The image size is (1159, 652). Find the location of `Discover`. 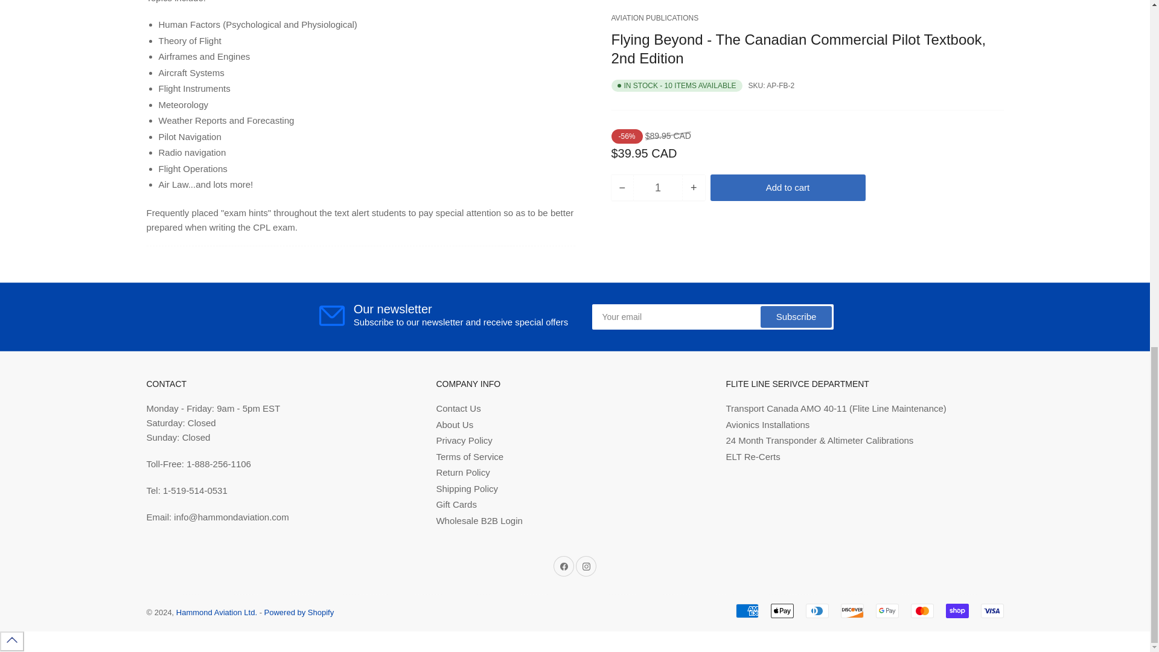

Discover is located at coordinates (852, 611).